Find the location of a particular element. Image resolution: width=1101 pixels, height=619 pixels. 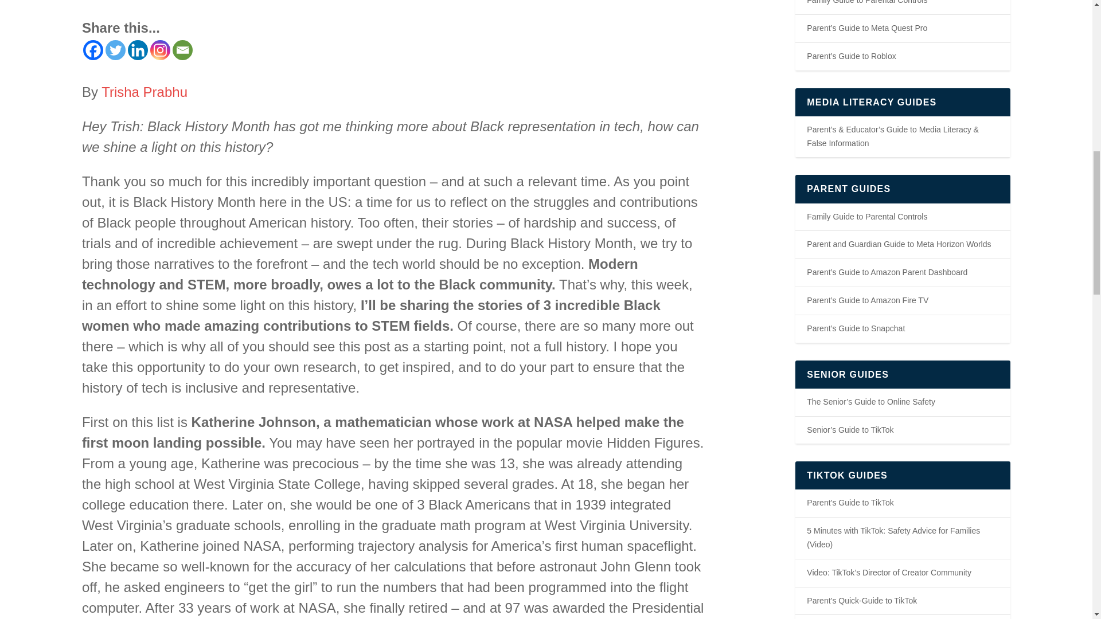

Twitter is located at coordinates (115, 50).